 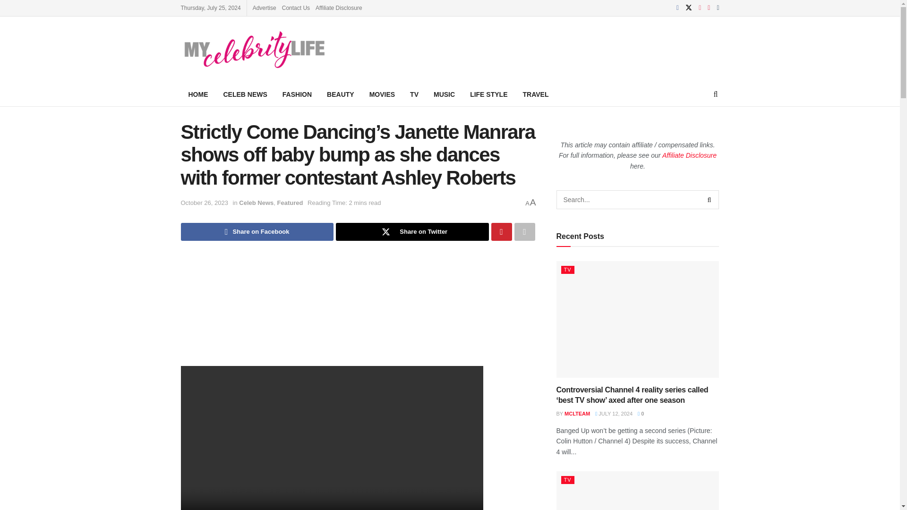 I want to click on Affiliate Disclosure, so click(x=339, y=8).